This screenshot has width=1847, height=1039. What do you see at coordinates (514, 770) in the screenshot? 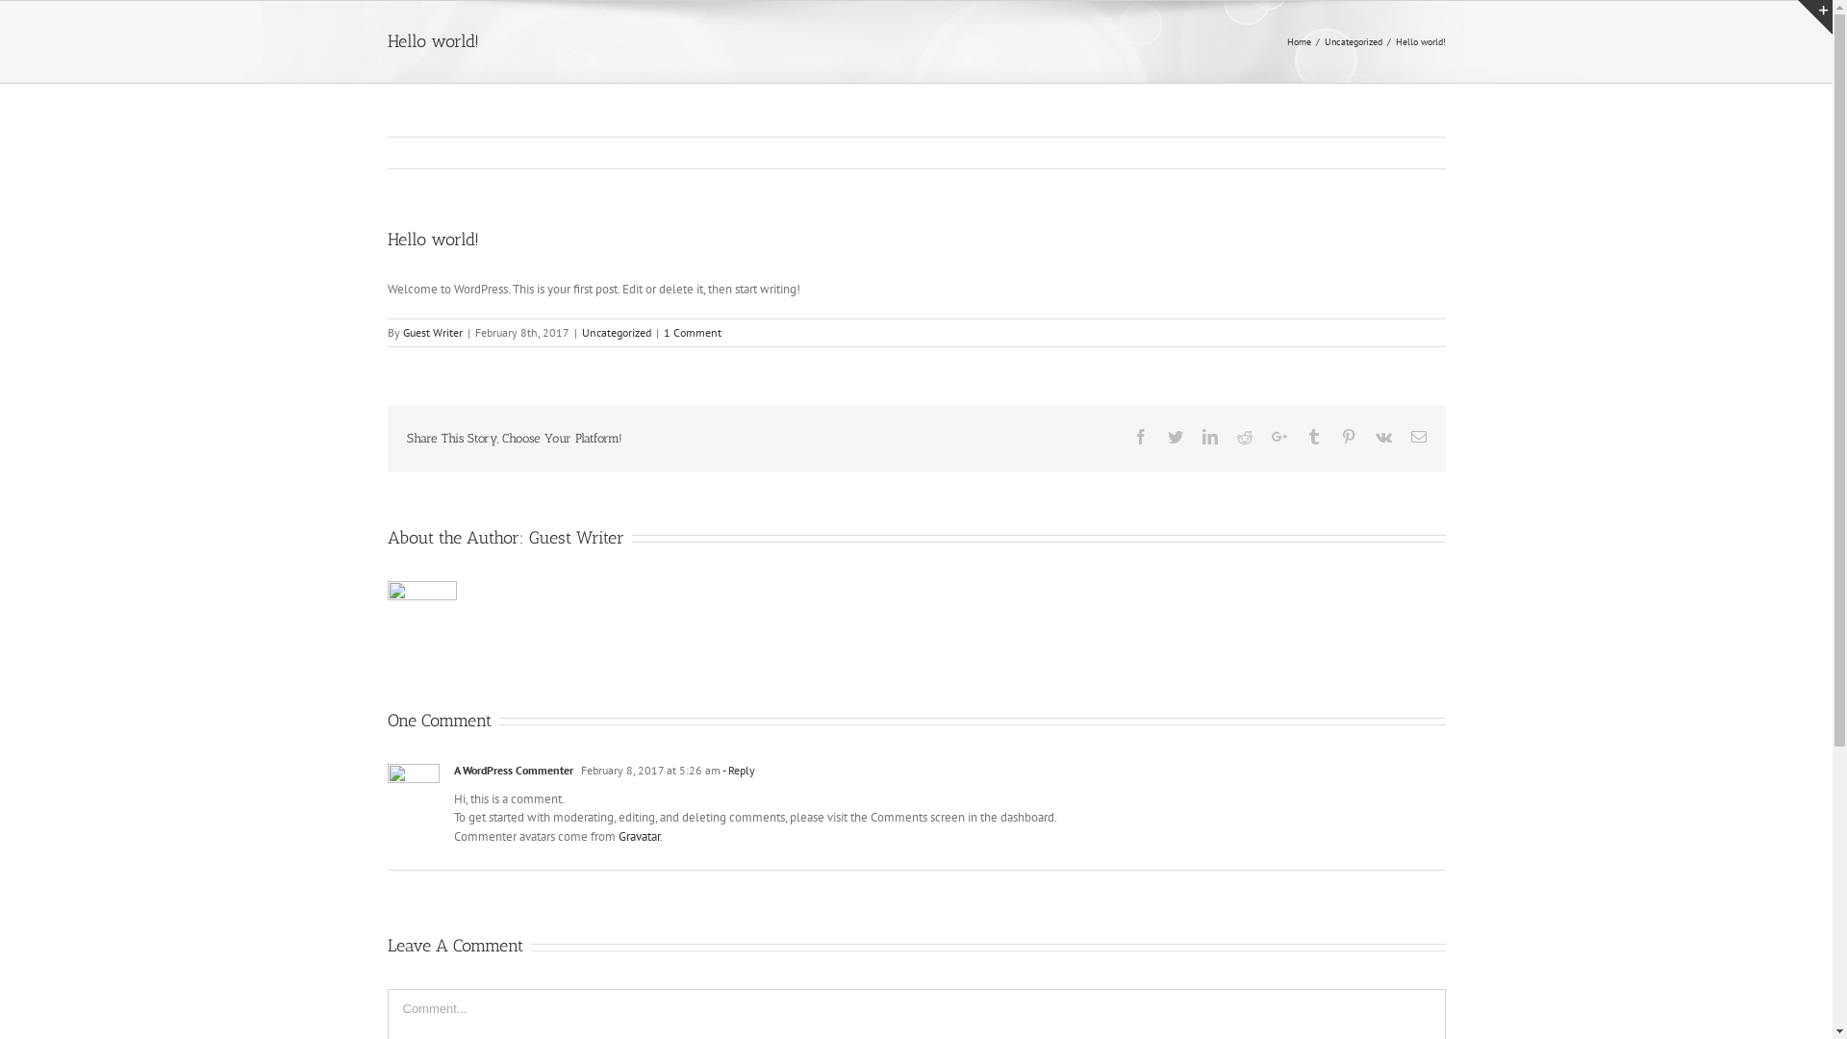
I see `A WordPress Commenter` at bounding box center [514, 770].